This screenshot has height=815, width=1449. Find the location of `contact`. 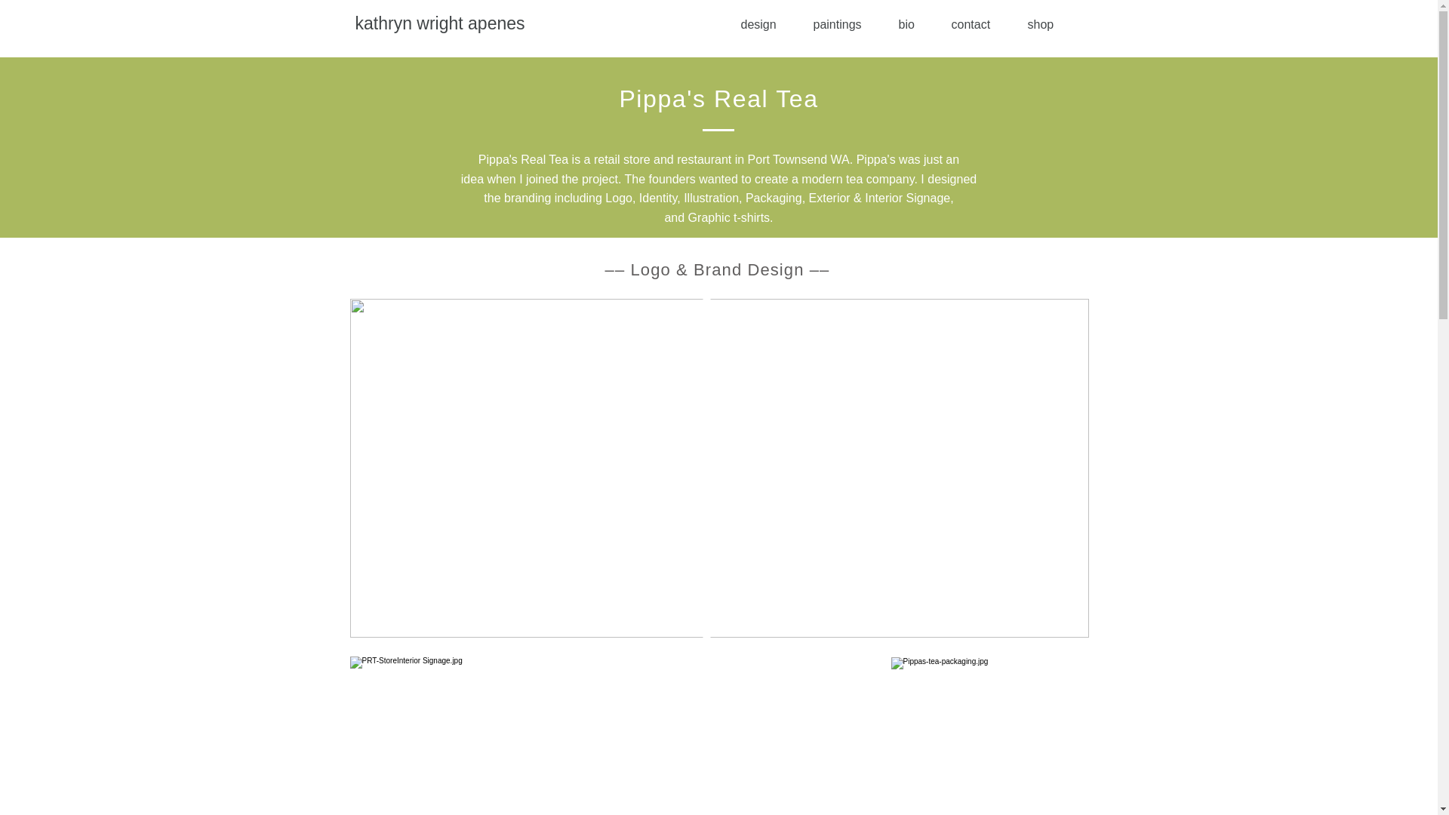

contact is located at coordinates (978, 24).